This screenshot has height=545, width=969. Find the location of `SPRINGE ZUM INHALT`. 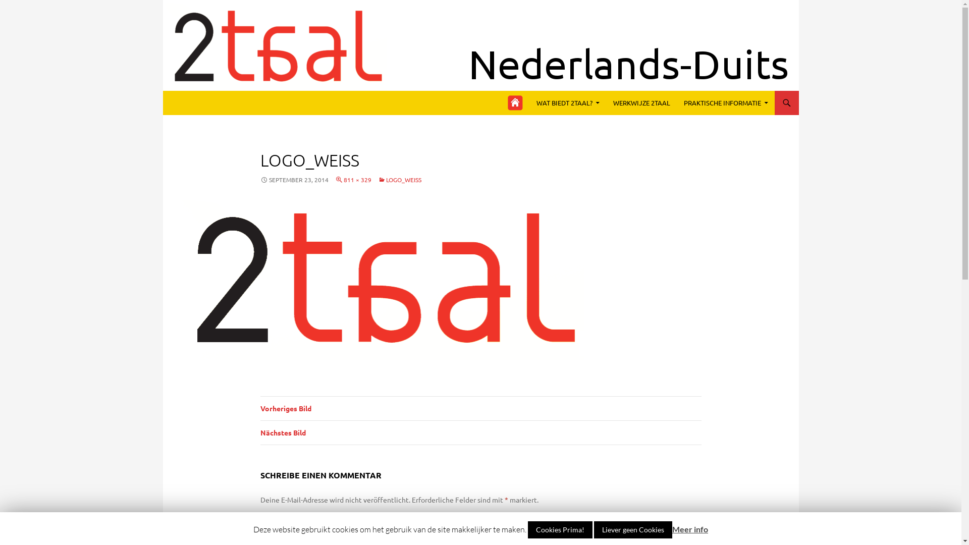

SPRINGE ZUM INHALT is located at coordinates (513, 91).